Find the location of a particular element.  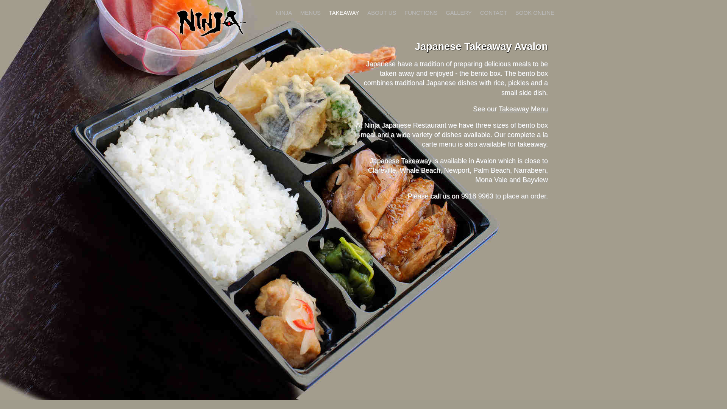

BOOK ONLINE is located at coordinates (535, 12).